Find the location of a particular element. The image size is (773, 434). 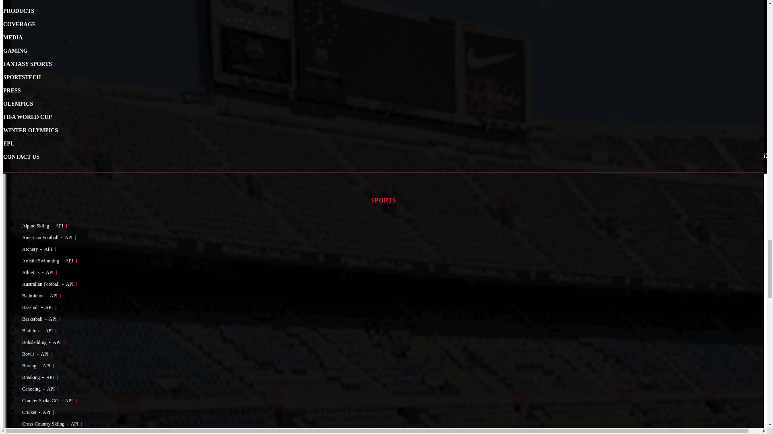

CONTACT US is located at coordinates (21, 157).